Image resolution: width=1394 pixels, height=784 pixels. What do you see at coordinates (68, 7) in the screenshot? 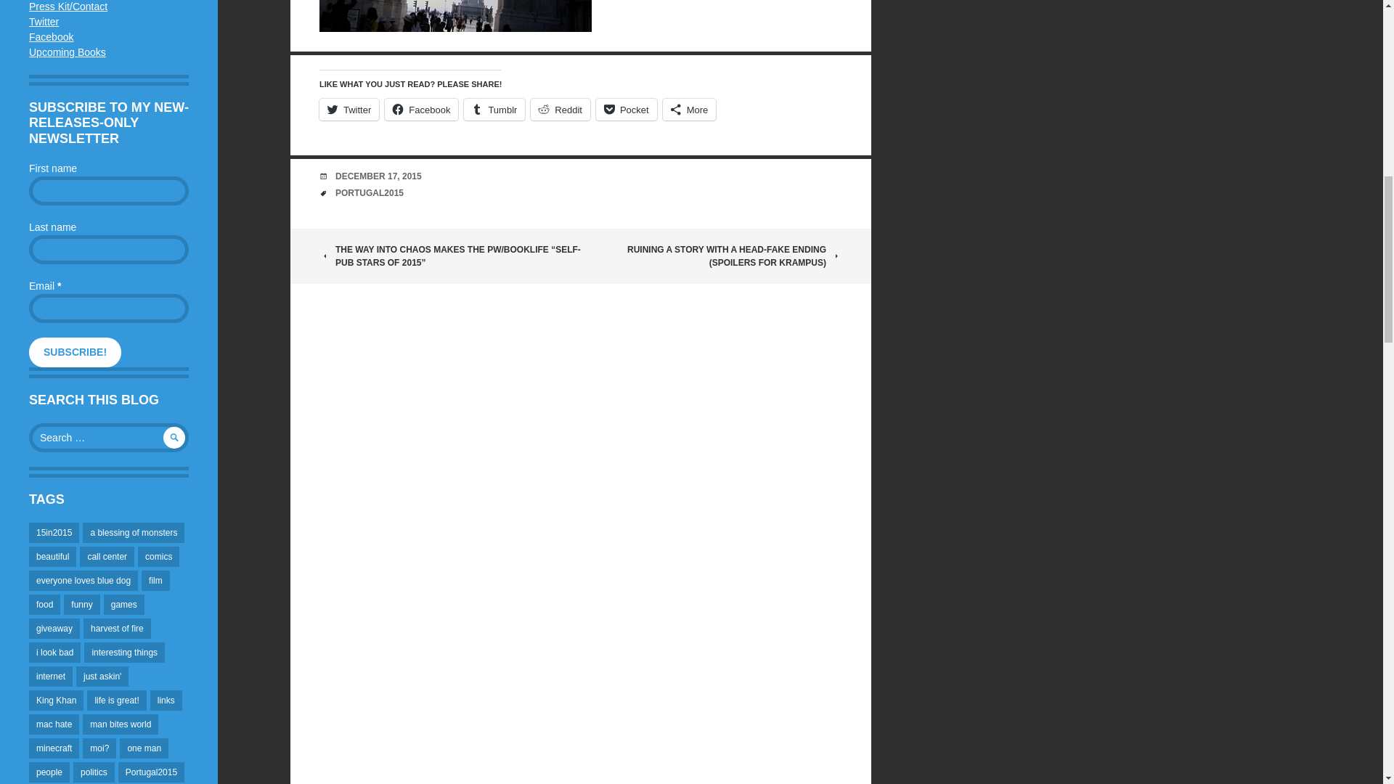
I see `Press Kit` at bounding box center [68, 7].